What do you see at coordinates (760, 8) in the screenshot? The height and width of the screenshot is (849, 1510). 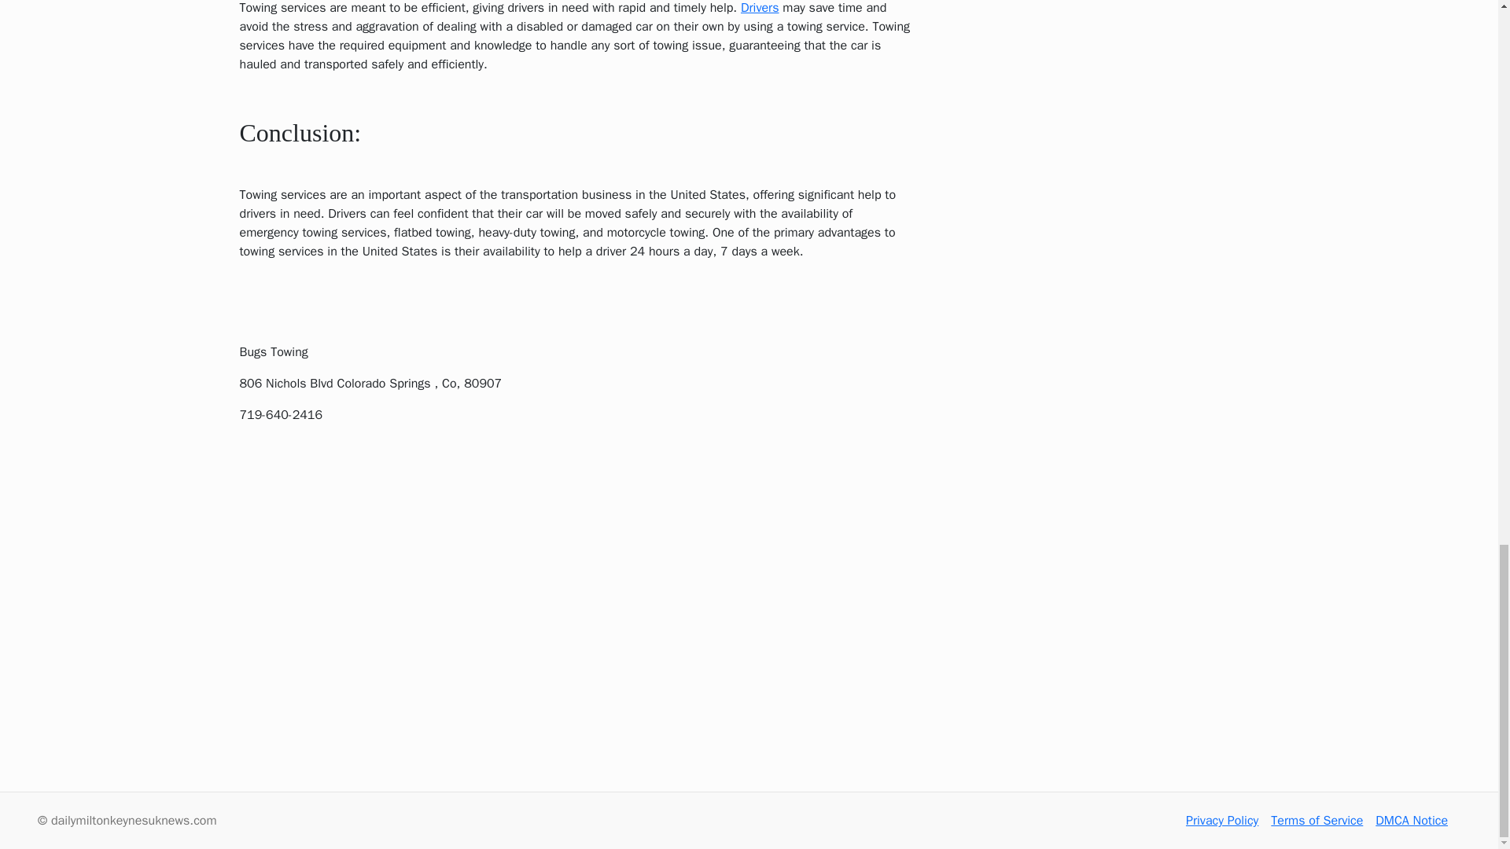 I see `Drivers` at bounding box center [760, 8].